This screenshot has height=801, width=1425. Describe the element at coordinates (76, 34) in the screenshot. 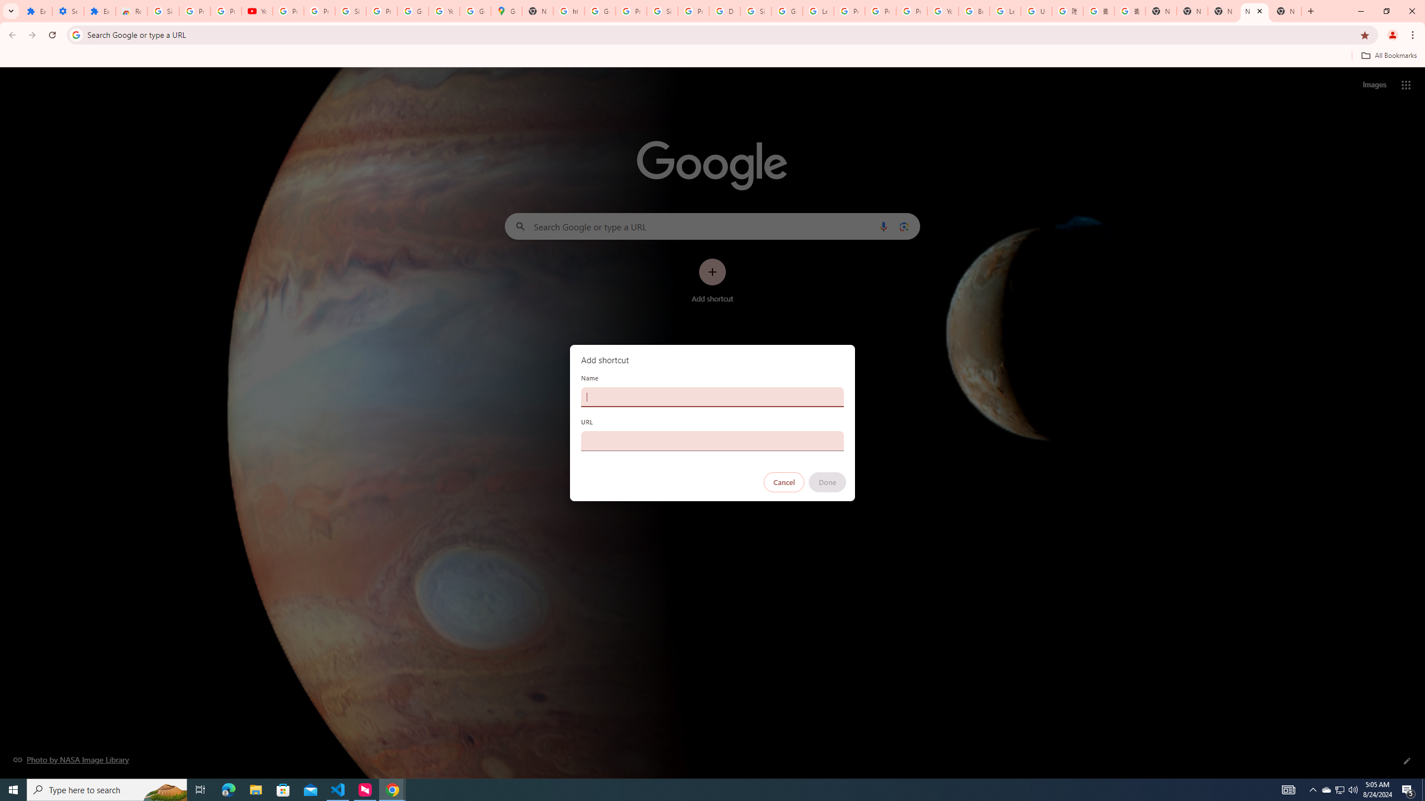

I see `Search icon` at that location.